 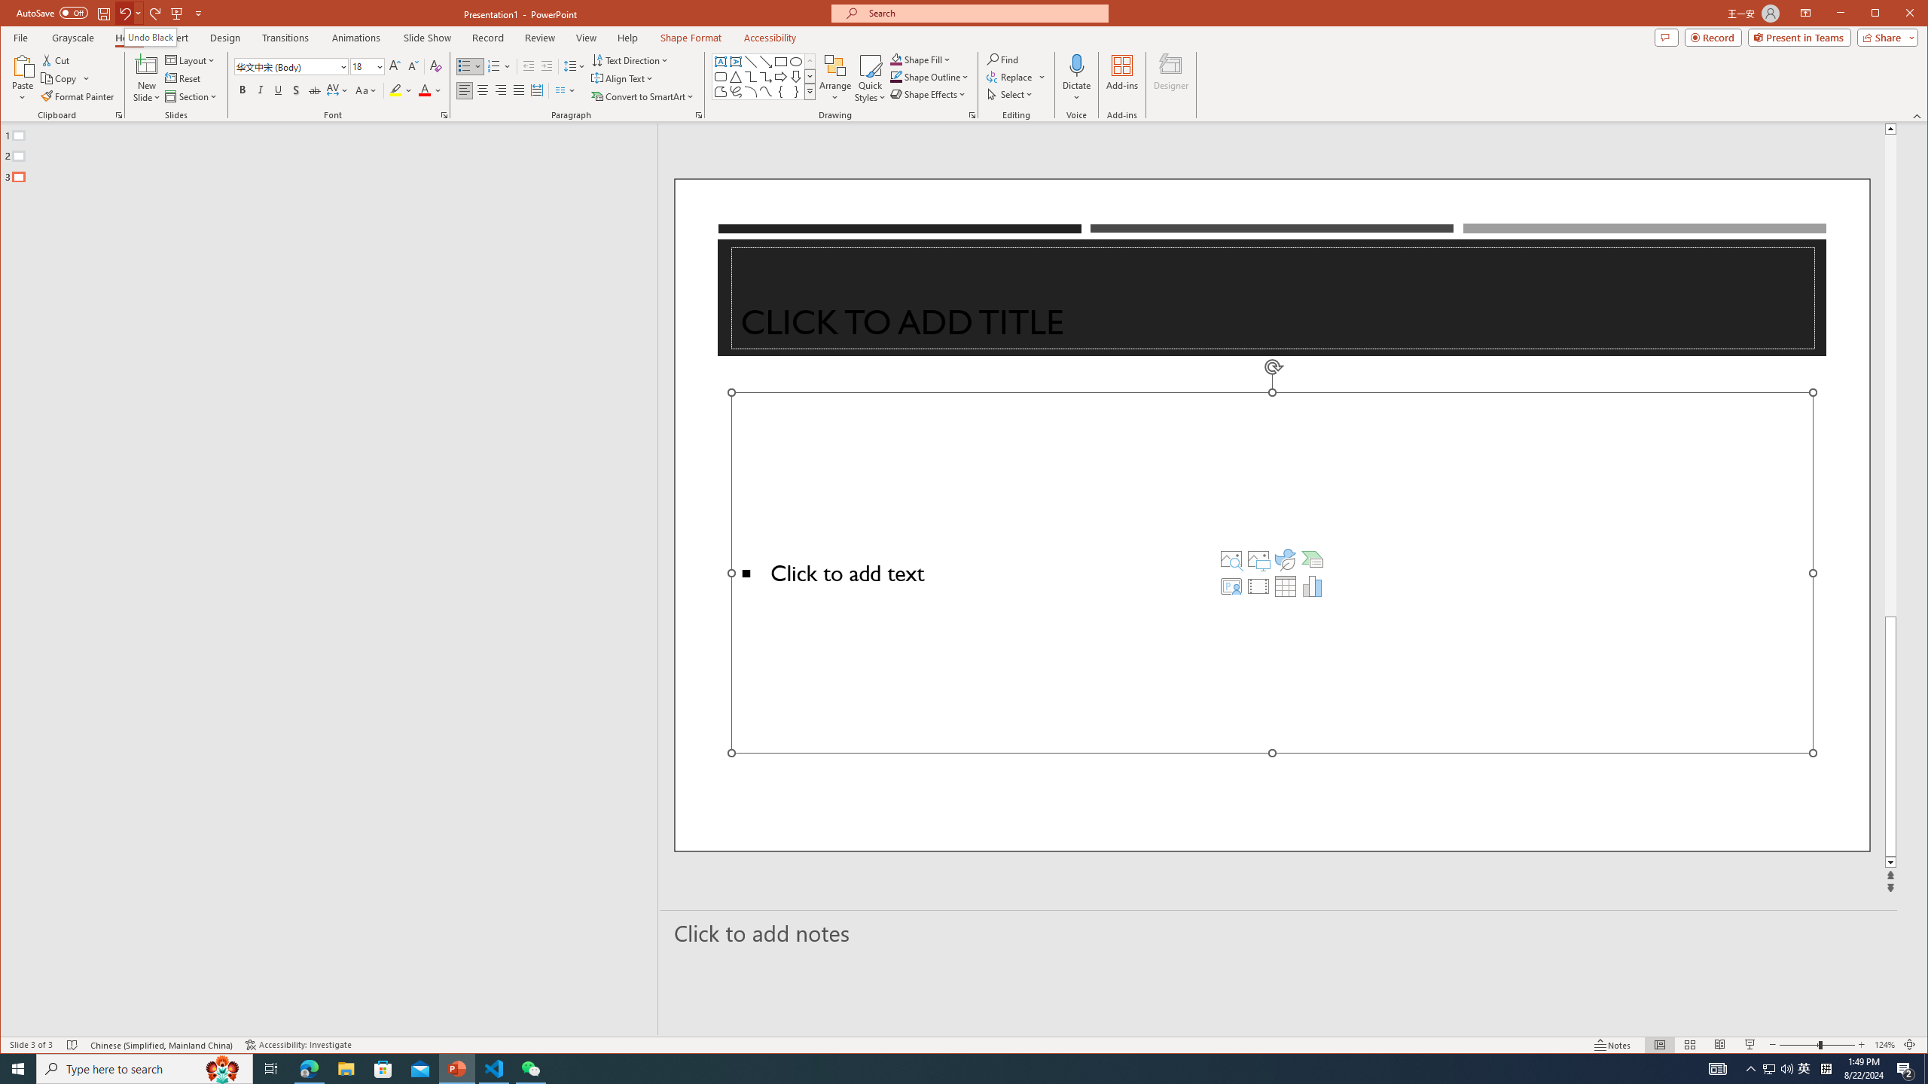 I want to click on Increase Indent, so click(x=59, y=78).